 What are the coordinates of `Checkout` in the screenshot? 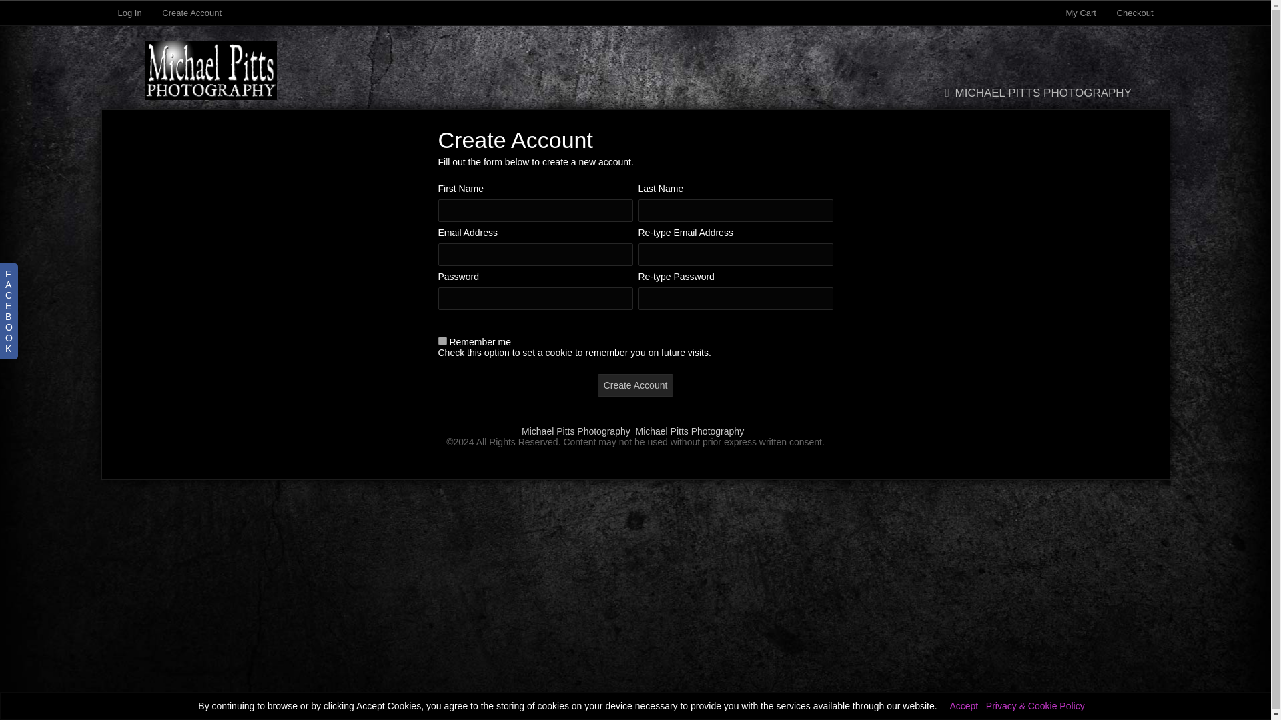 It's located at (1136, 13).